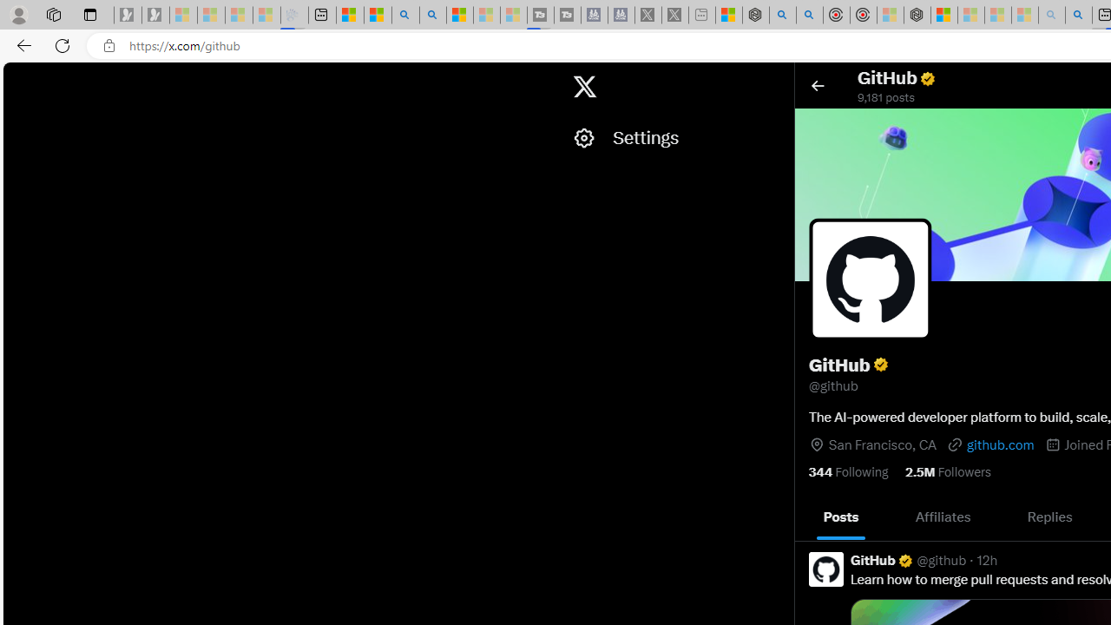  What do you see at coordinates (675, 16) in the screenshot?
I see `X - Sleeping` at bounding box center [675, 16].